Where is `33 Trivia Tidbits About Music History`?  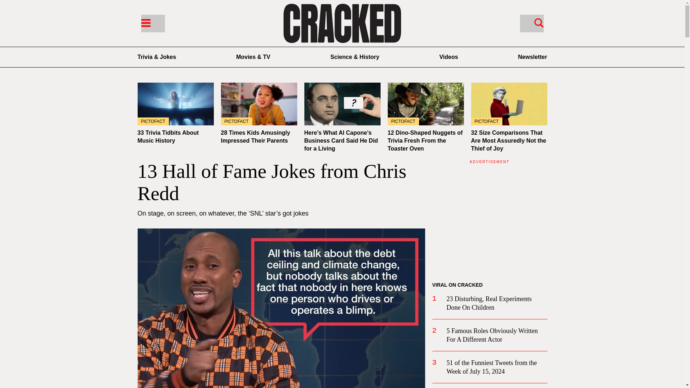 33 Trivia Tidbits About Music History is located at coordinates (175, 104).